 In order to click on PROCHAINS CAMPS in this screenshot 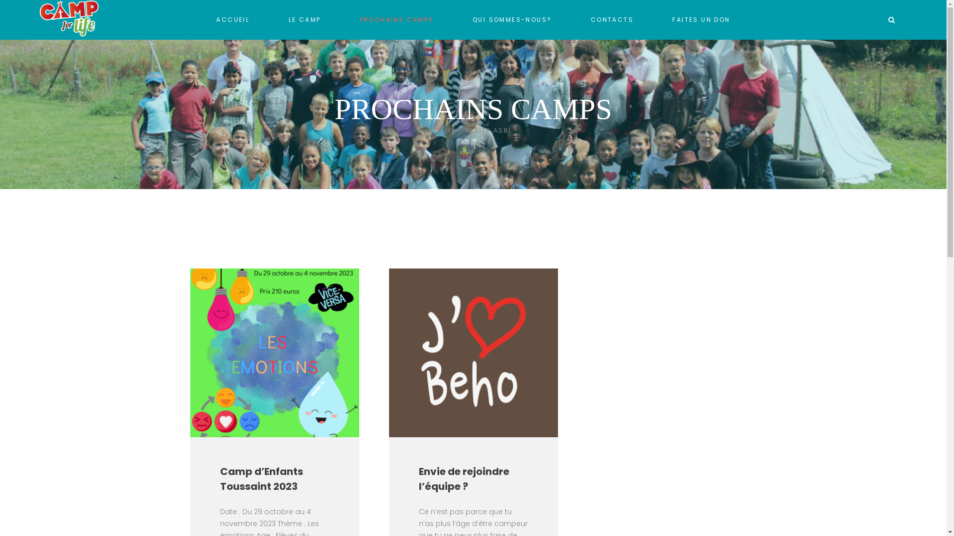, I will do `click(397, 20)`.